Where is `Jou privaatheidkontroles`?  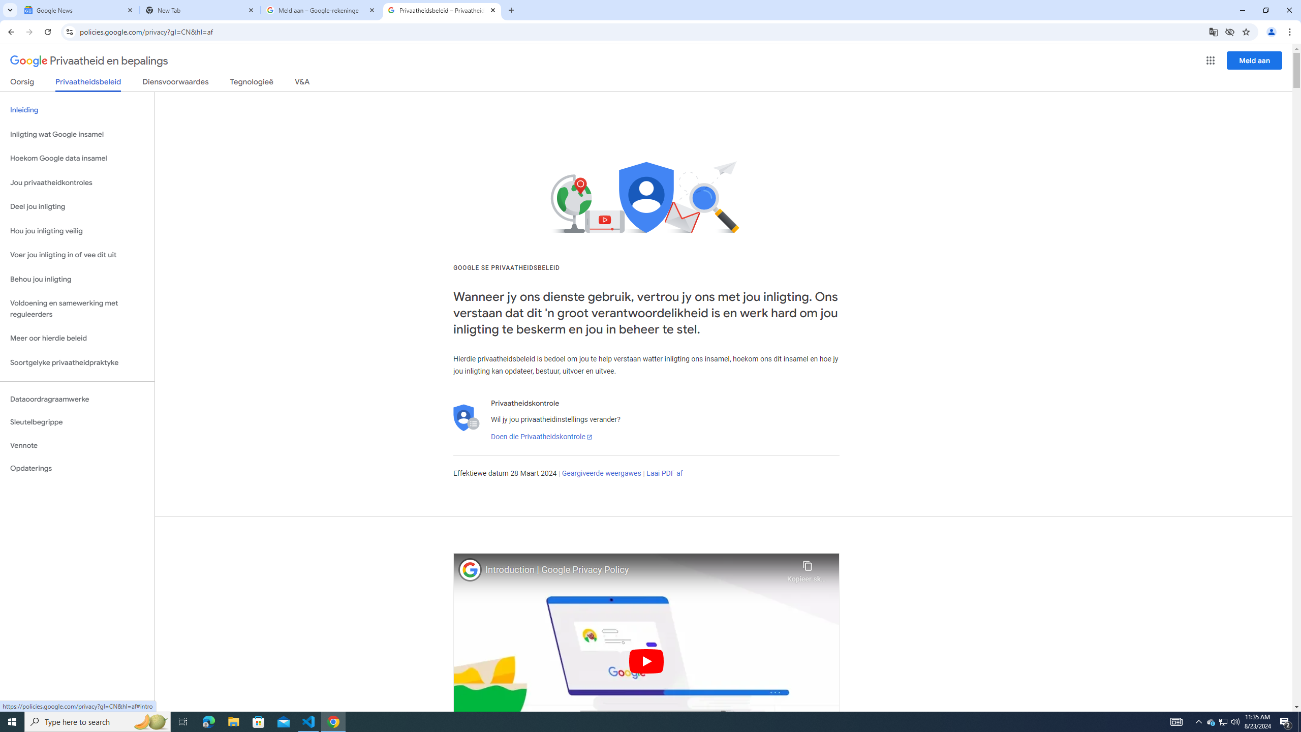 Jou privaatheidkontroles is located at coordinates (77, 183).